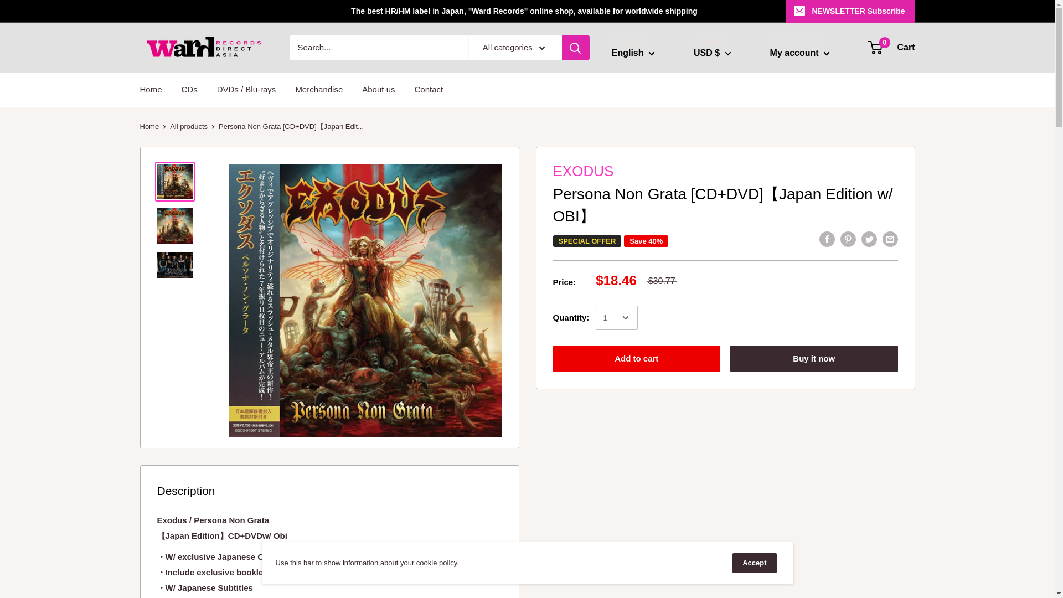 This screenshot has height=598, width=1063. What do you see at coordinates (730, 289) in the screenshot?
I see `BAM` at bounding box center [730, 289].